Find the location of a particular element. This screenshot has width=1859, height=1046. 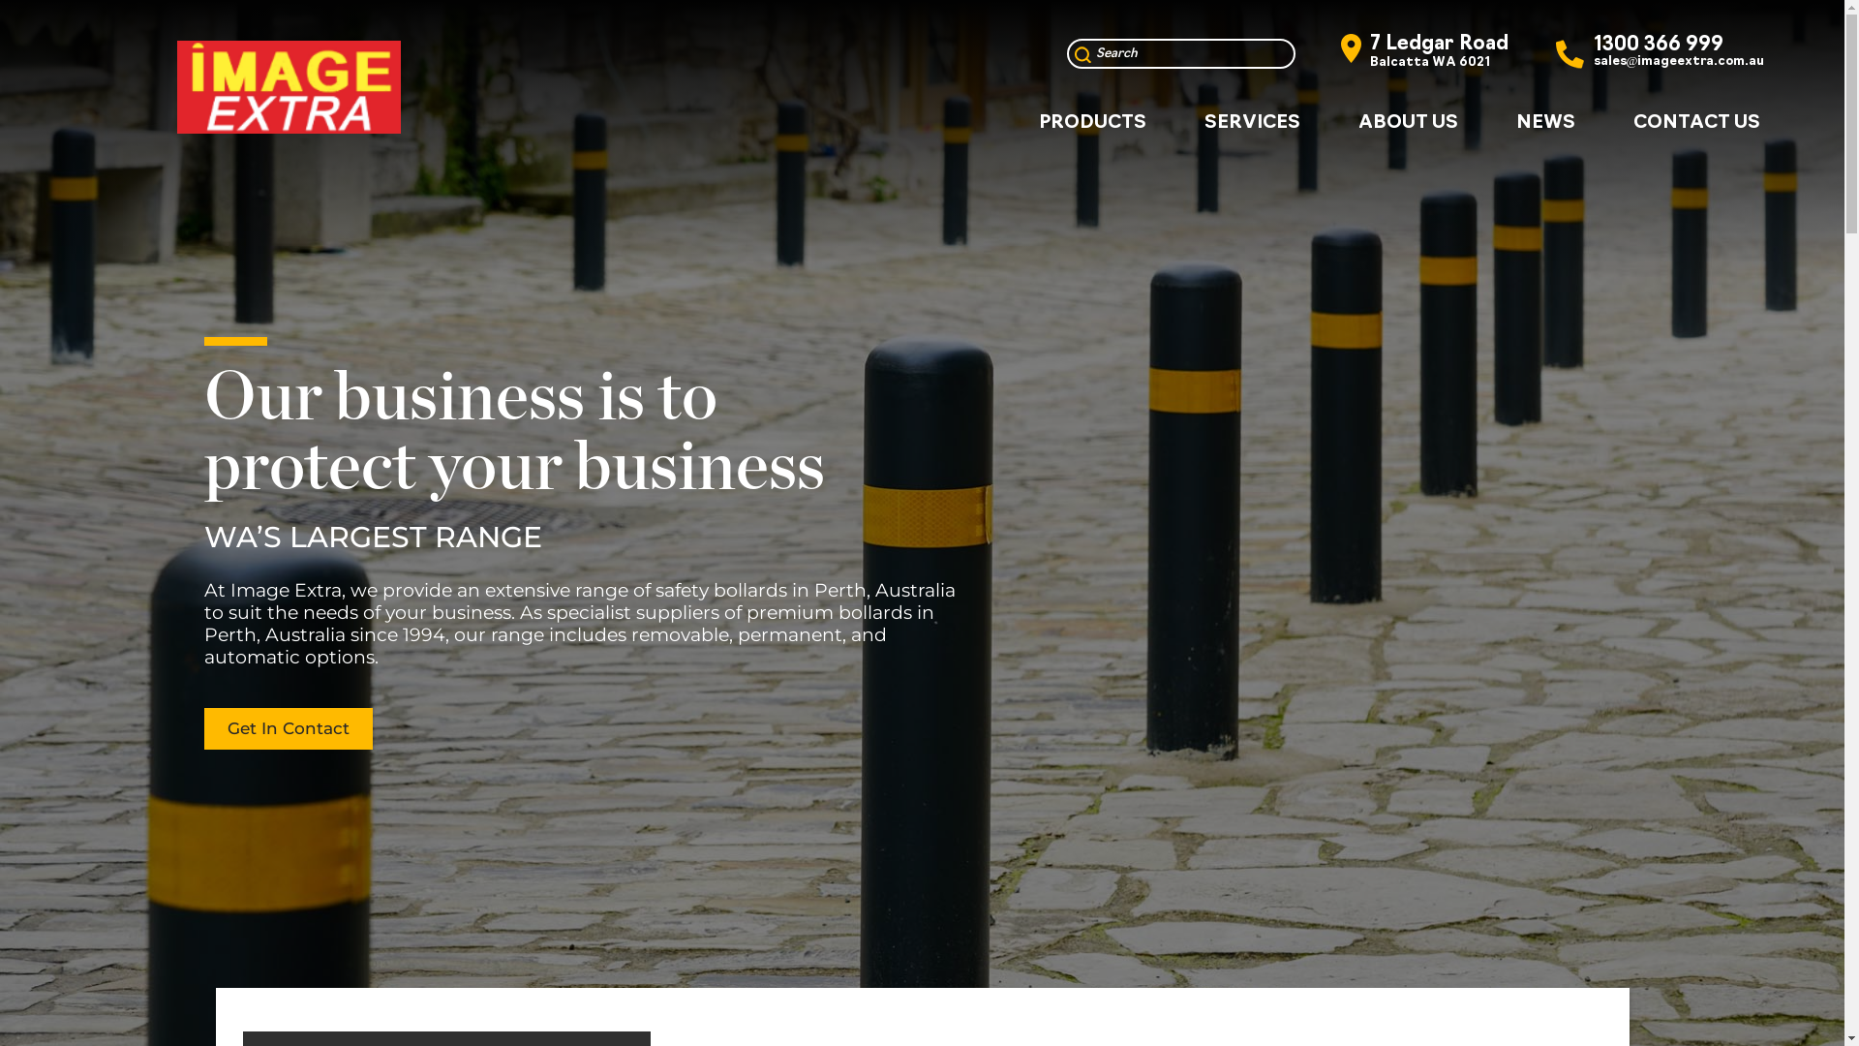

ABOUT US is located at coordinates (1408, 122).